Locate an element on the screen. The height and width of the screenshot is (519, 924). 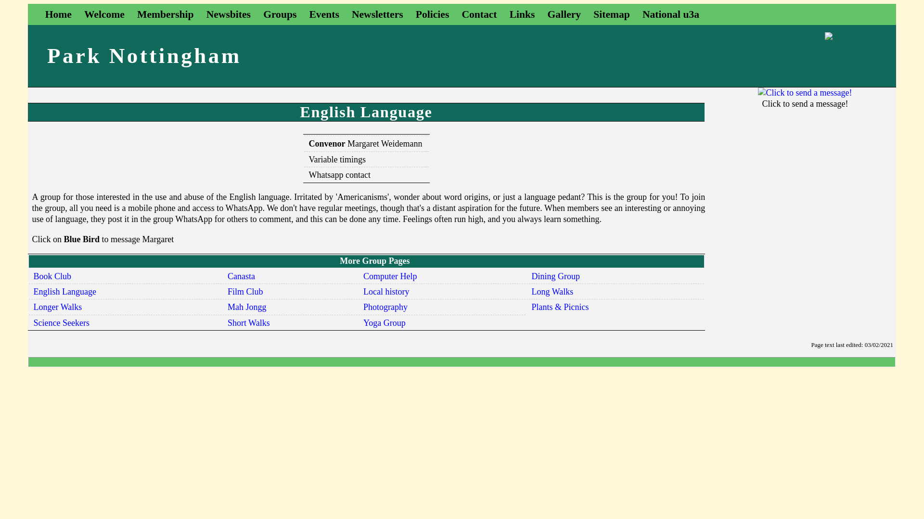
Science Seekers is located at coordinates (62, 323).